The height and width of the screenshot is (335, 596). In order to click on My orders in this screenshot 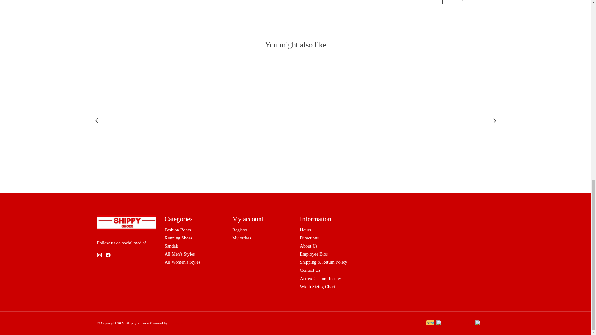, I will do `click(242, 238)`.